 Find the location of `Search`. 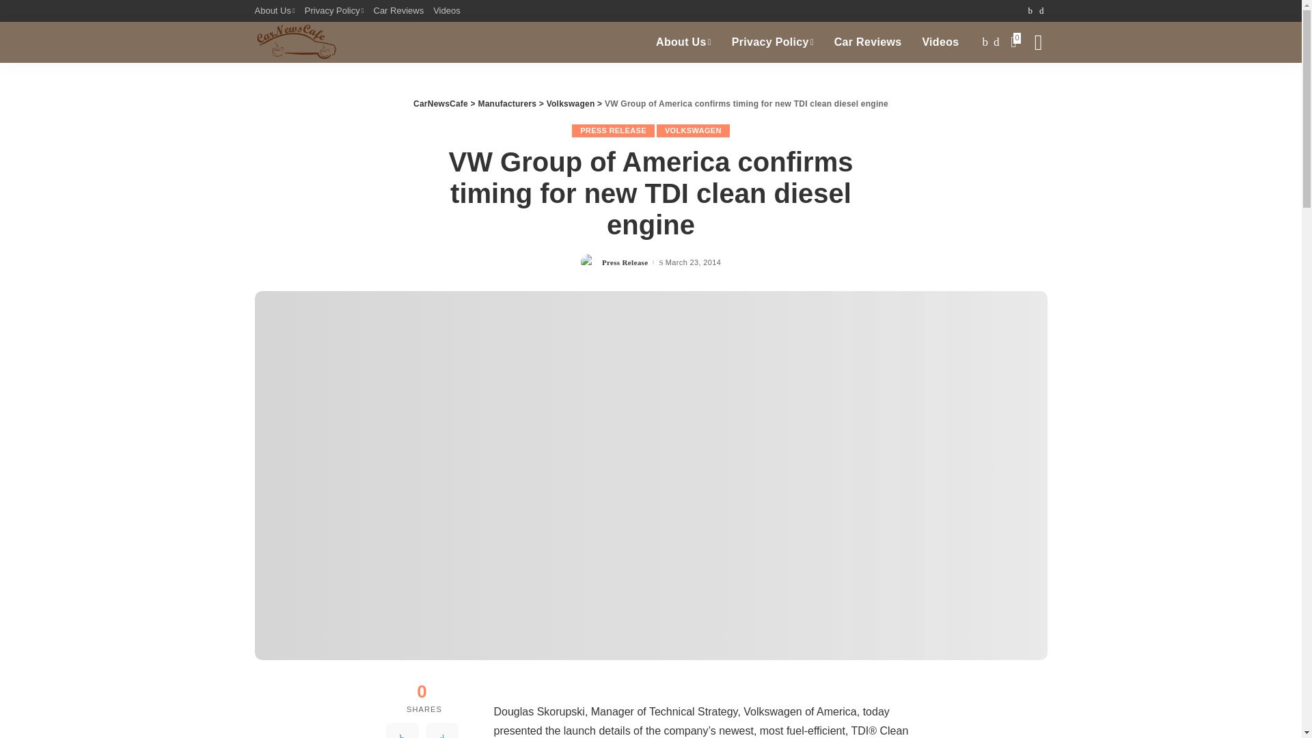

Search is located at coordinates (1028, 87).